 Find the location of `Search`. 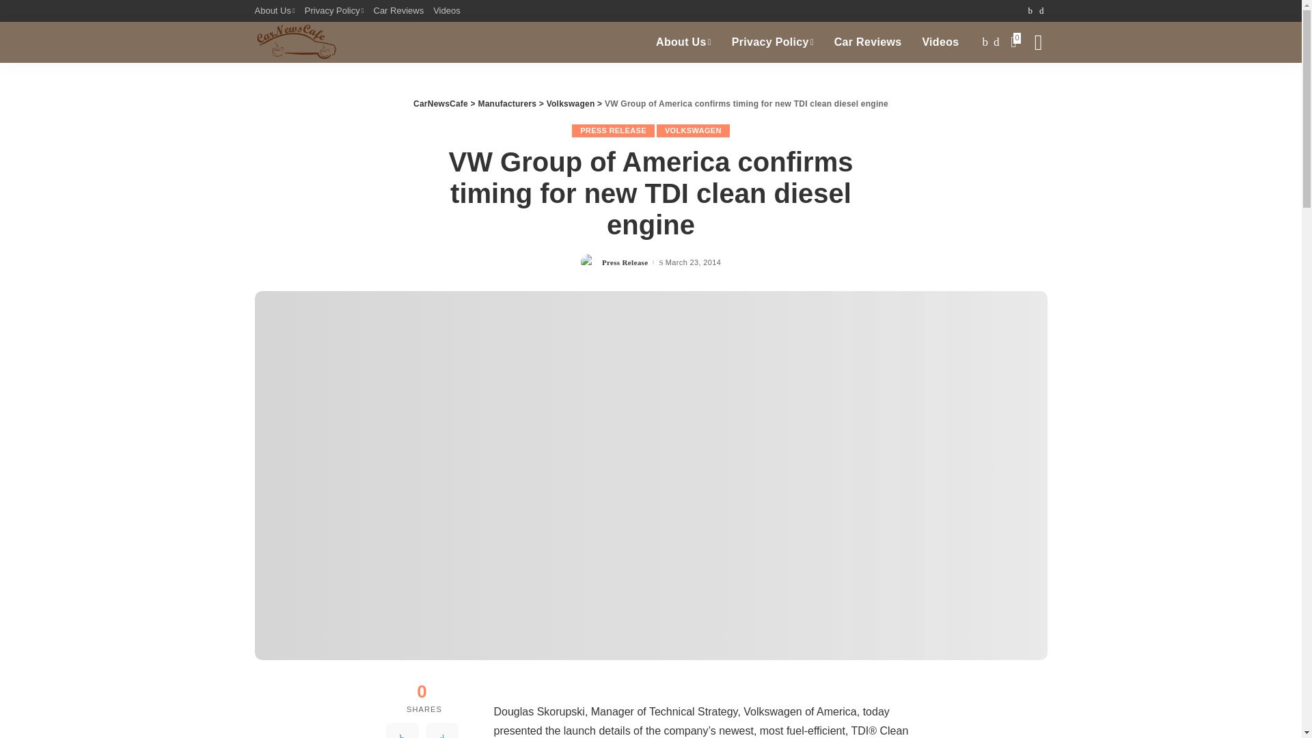

Search is located at coordinates (1028, 87).